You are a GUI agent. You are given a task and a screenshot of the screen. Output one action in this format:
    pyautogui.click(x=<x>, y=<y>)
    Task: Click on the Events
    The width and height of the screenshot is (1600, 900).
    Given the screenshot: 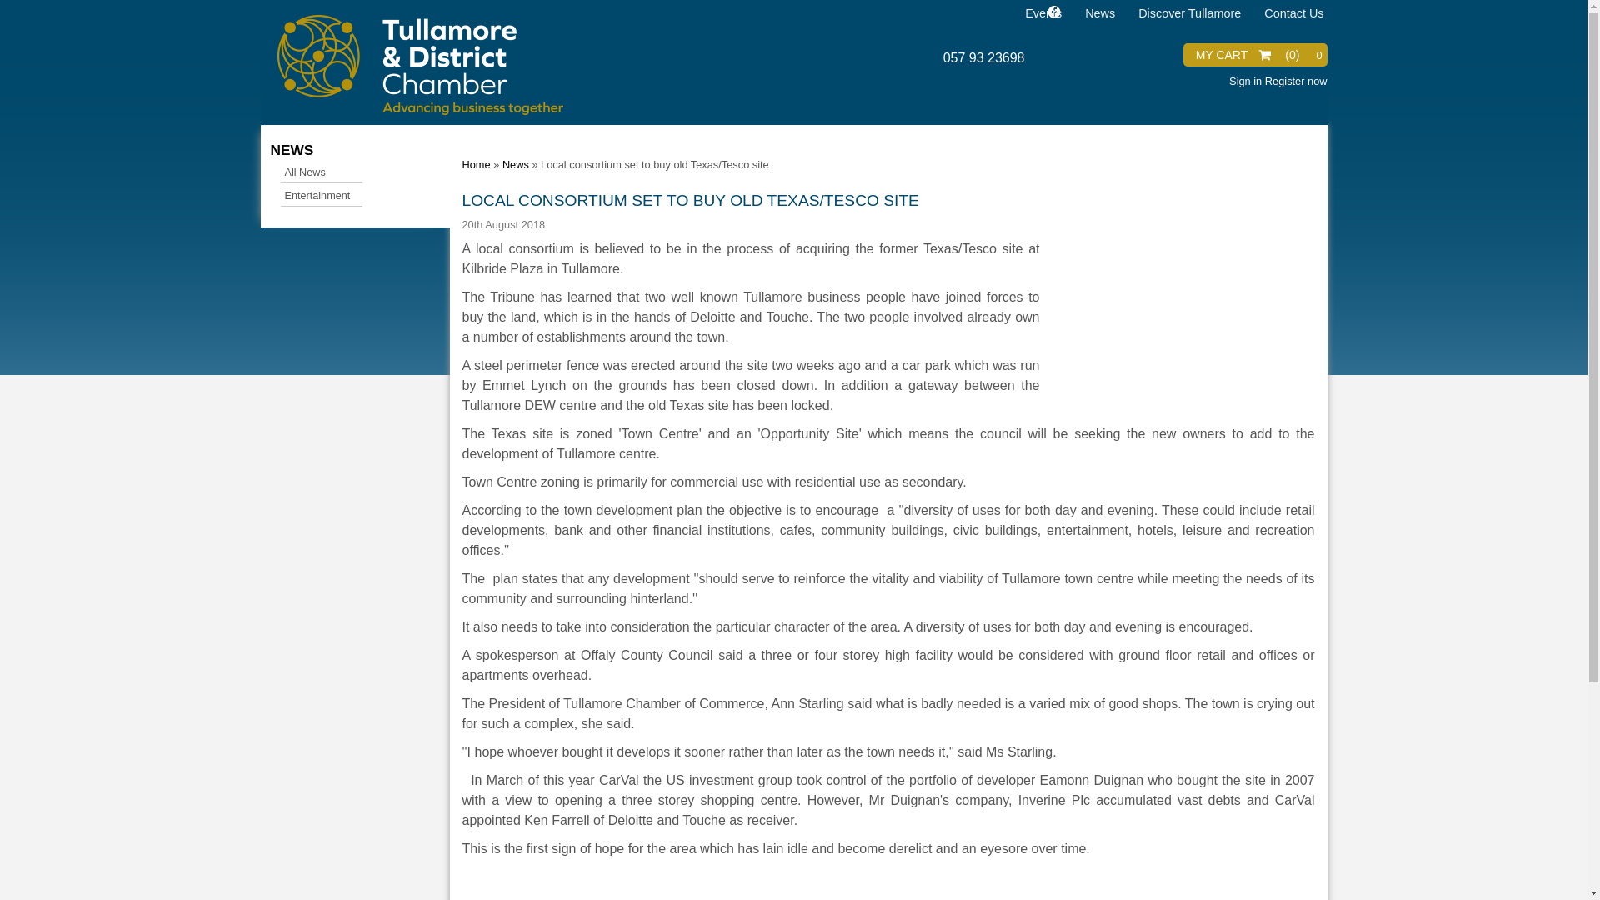 What is the action you would take?
    pyautogui.click(x=1040, y=12)
    